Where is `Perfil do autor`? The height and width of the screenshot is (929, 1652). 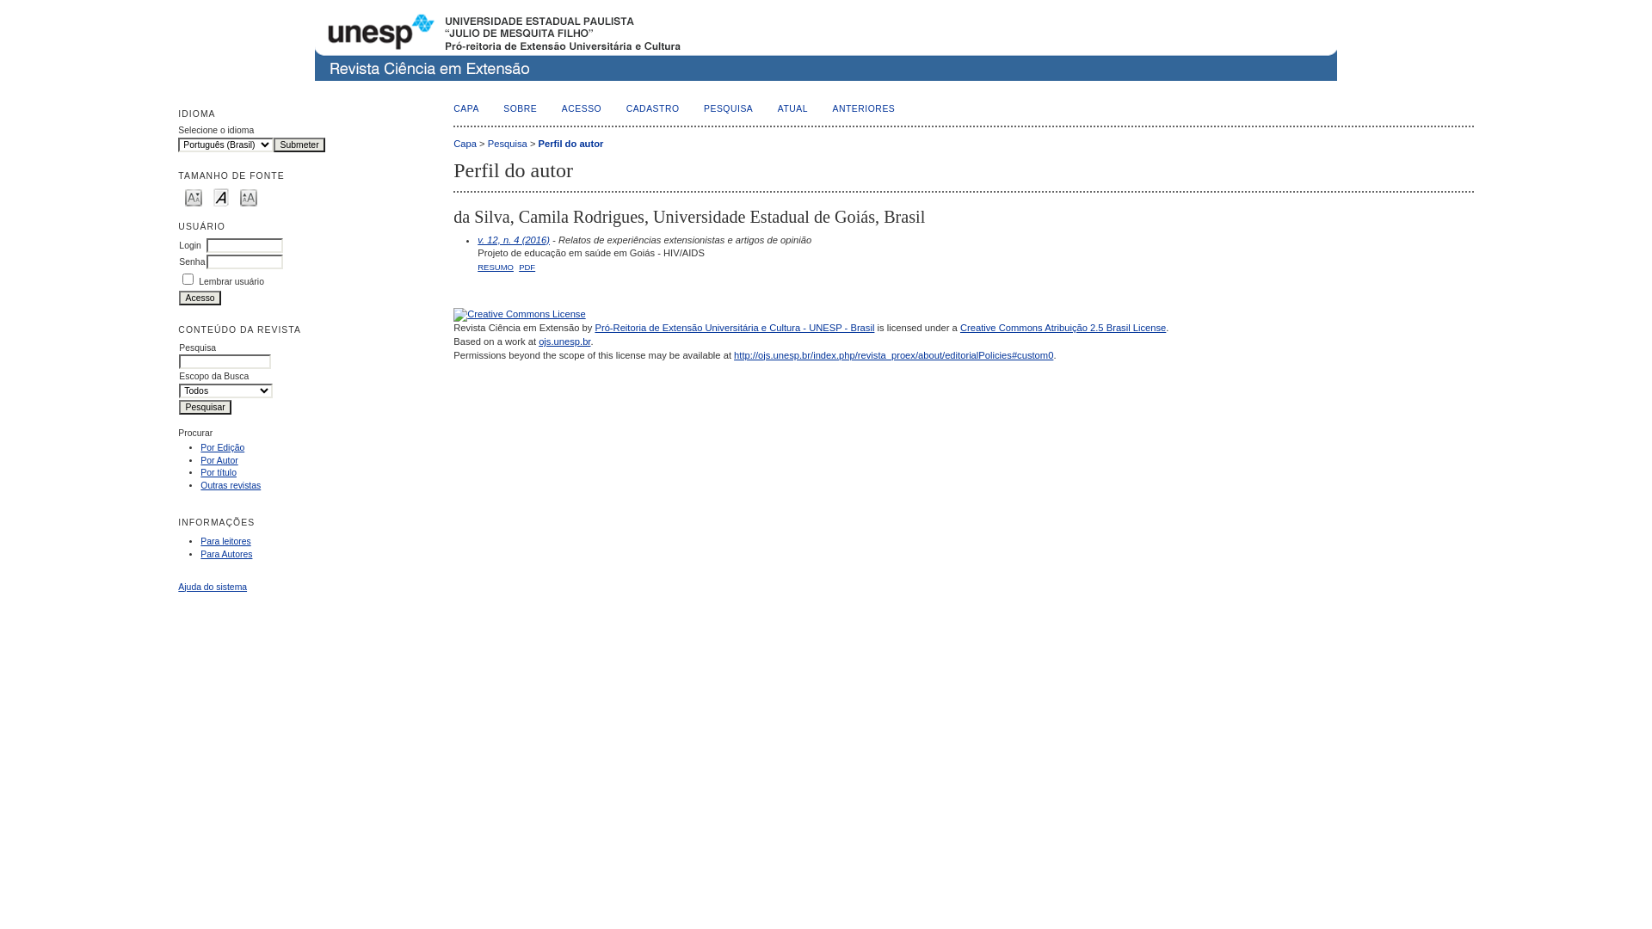 Perfil do autor is located at coordinates (571, 144).